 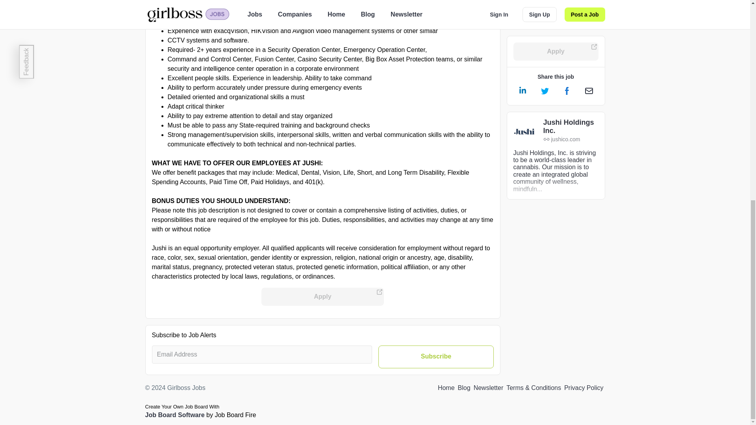 What do you see at coordinates (174, 415) in the screenshot?
I see `Job Board Software` at bounding box center [174, 415].